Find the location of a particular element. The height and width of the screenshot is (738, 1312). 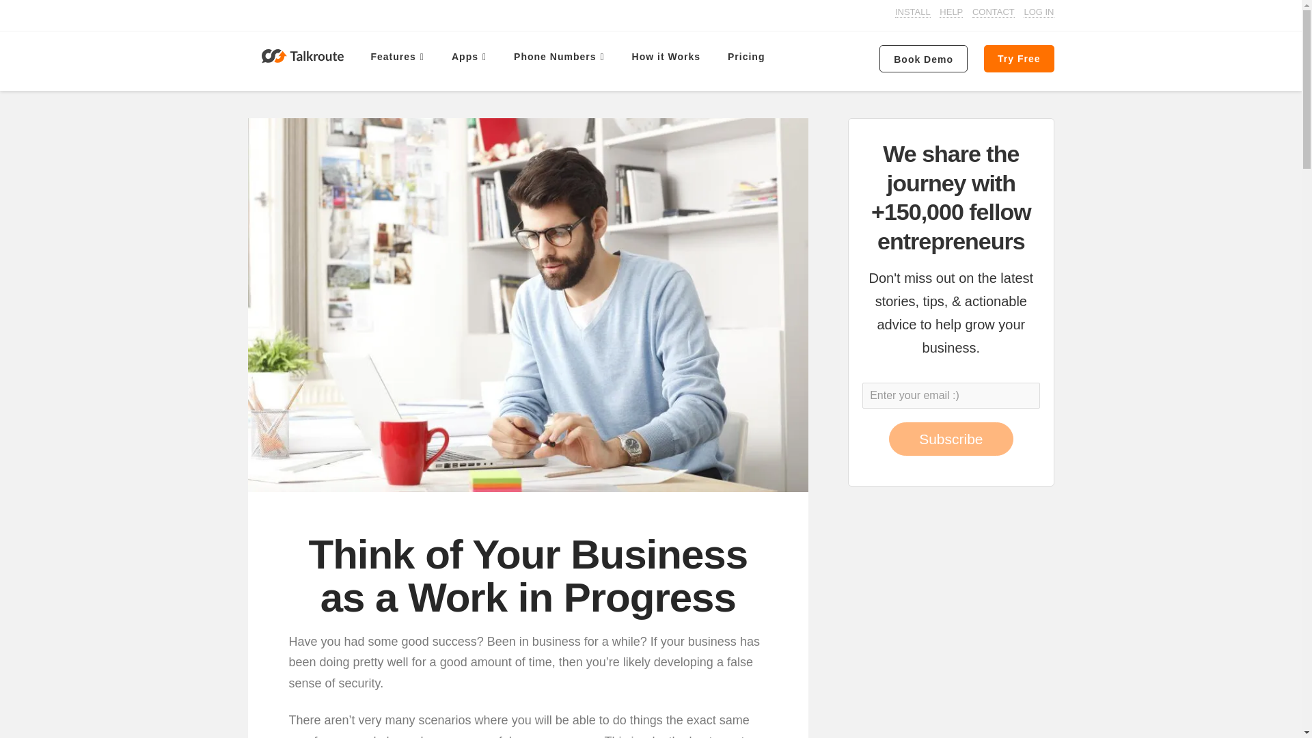

Apps is located at coordinates (469, 57).